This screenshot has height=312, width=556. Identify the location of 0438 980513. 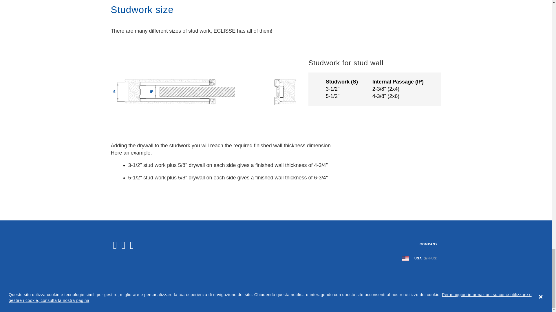
(255, 294).